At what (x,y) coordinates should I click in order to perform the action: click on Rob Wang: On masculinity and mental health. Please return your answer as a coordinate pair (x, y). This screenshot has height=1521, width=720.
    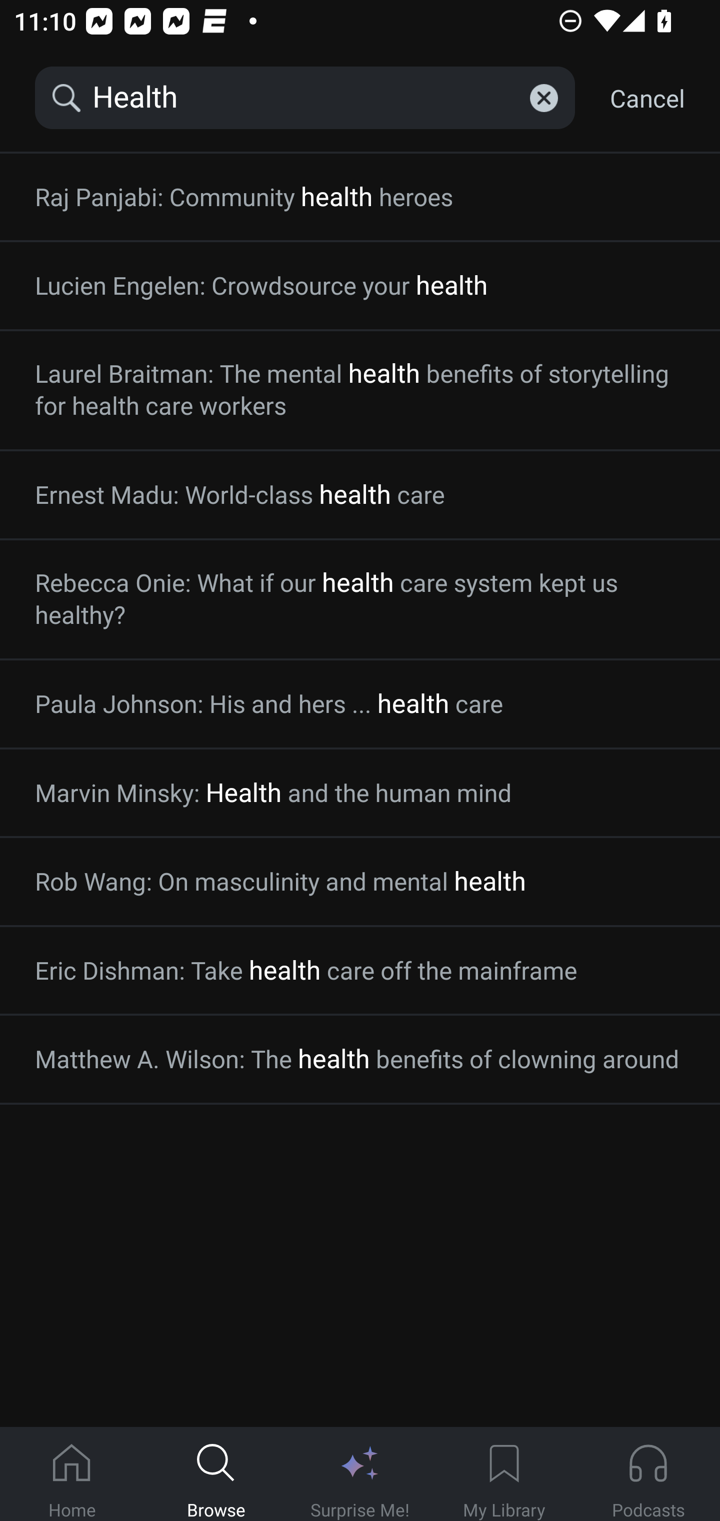
    Looking at the image, I should click on (360, 882).